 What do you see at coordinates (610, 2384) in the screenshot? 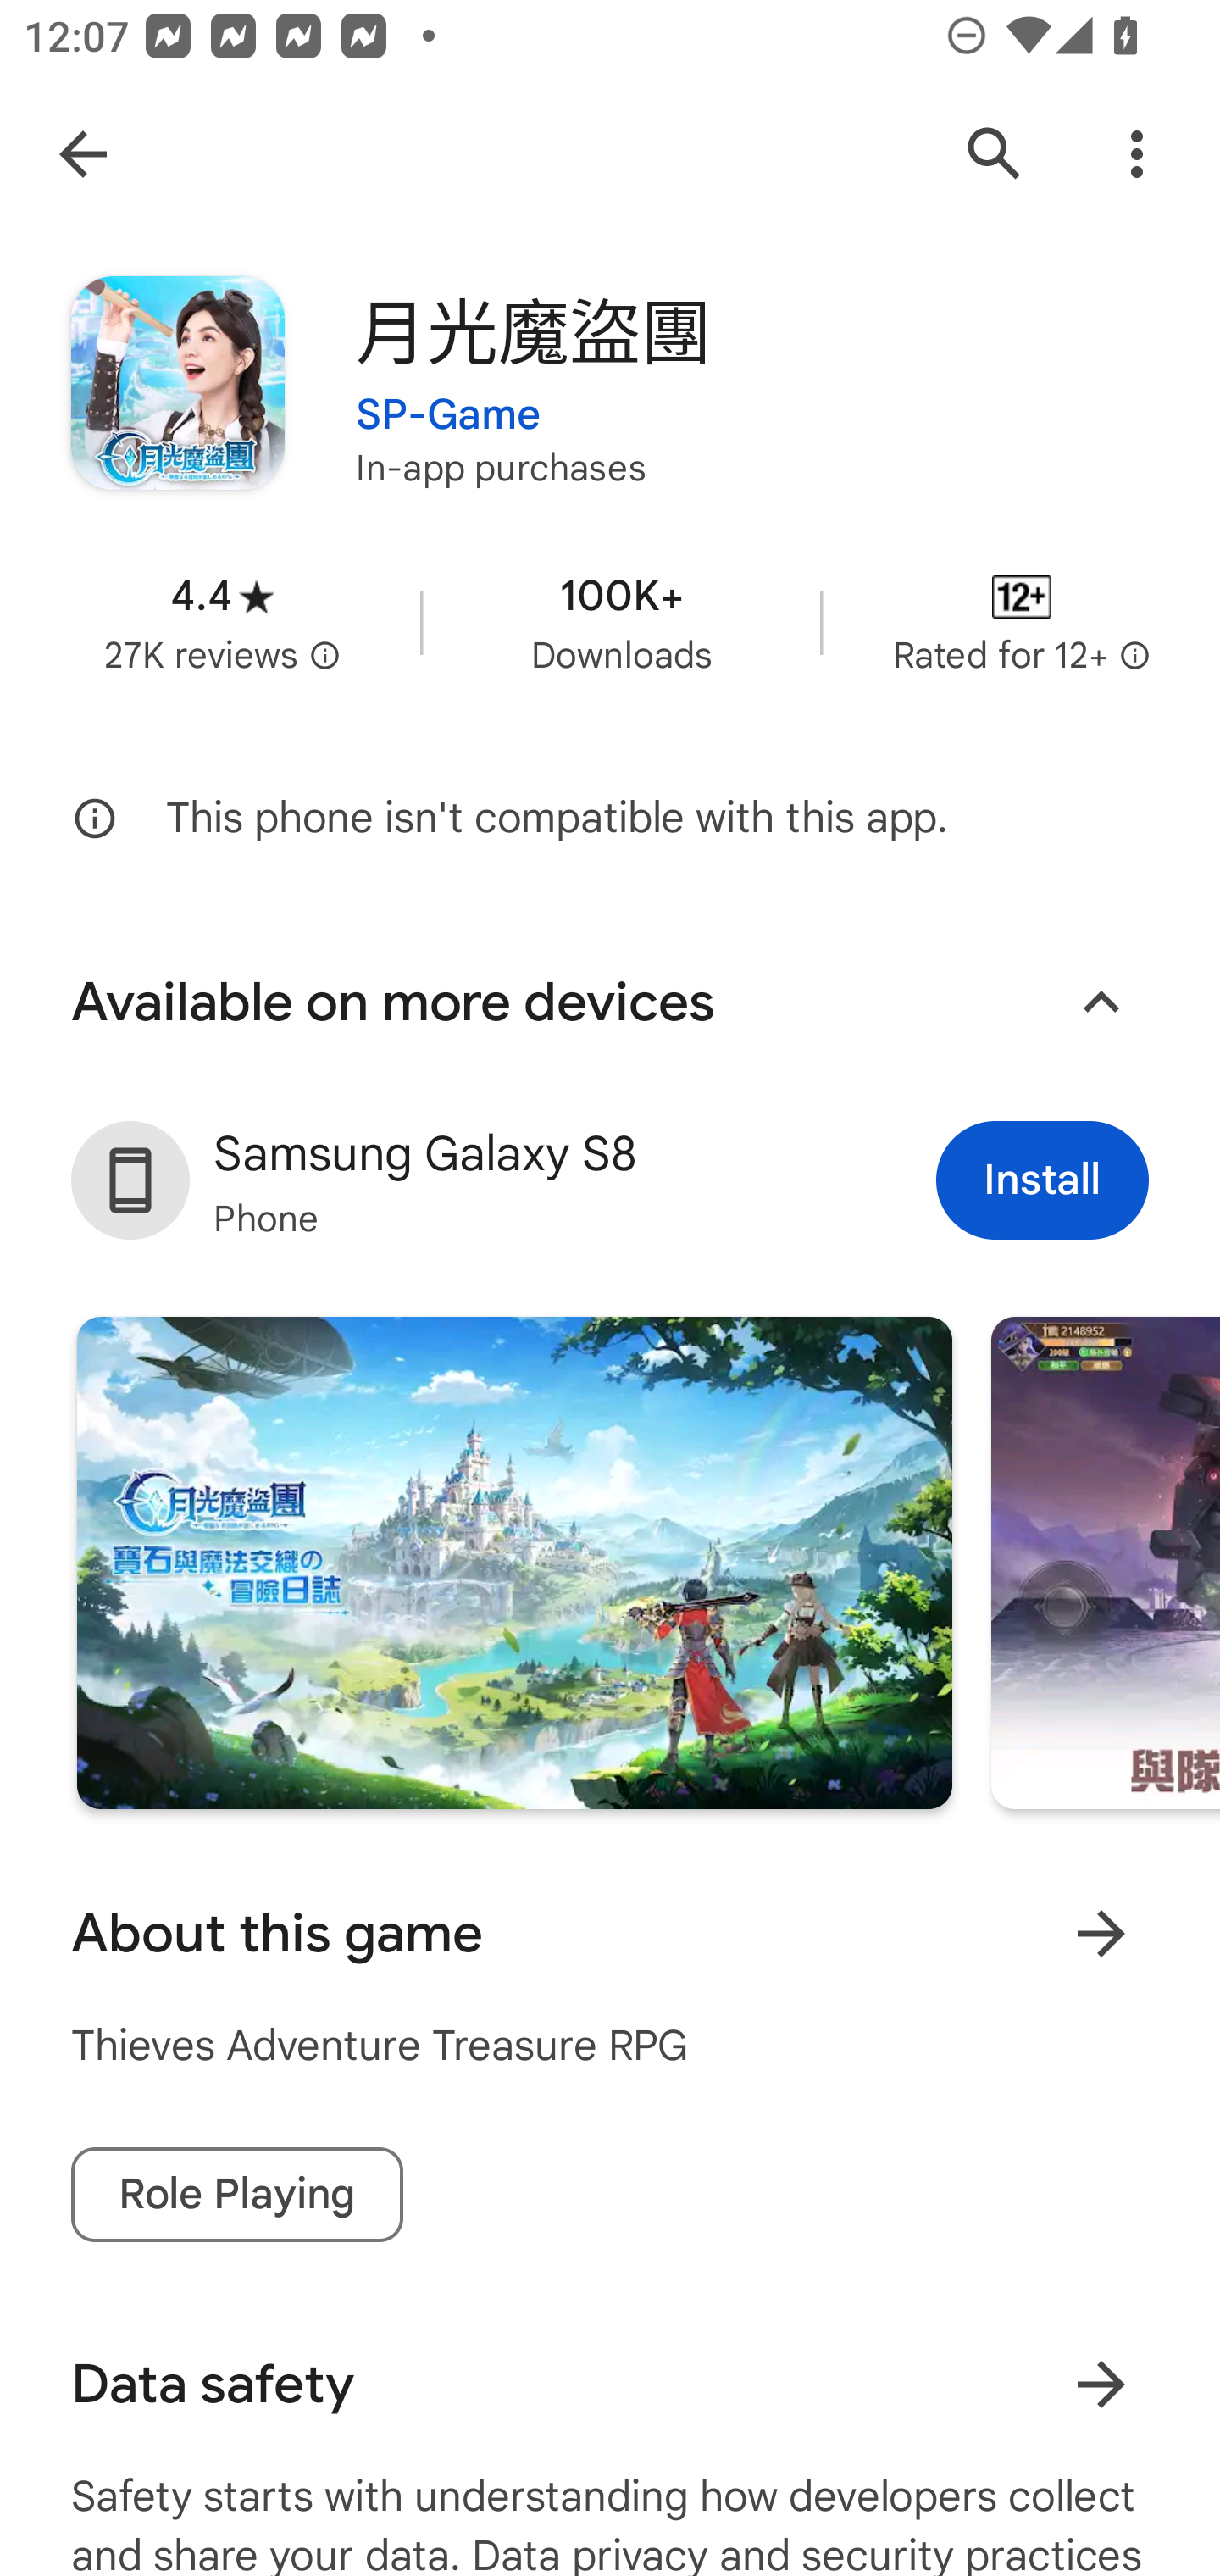
I see `Data safety Learn more about data safety` at bounding box center [610, 2384].